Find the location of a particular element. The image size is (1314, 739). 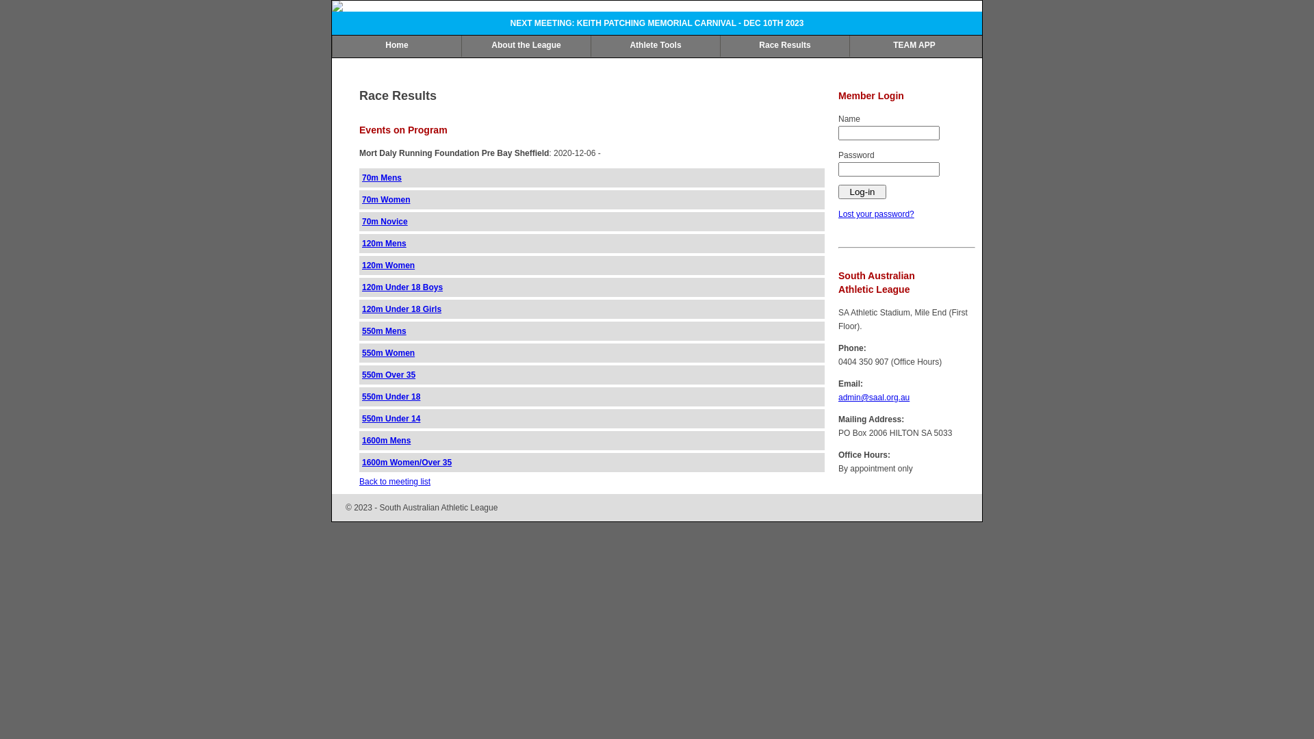

1600m Mens is located at coordinates (386, 441).